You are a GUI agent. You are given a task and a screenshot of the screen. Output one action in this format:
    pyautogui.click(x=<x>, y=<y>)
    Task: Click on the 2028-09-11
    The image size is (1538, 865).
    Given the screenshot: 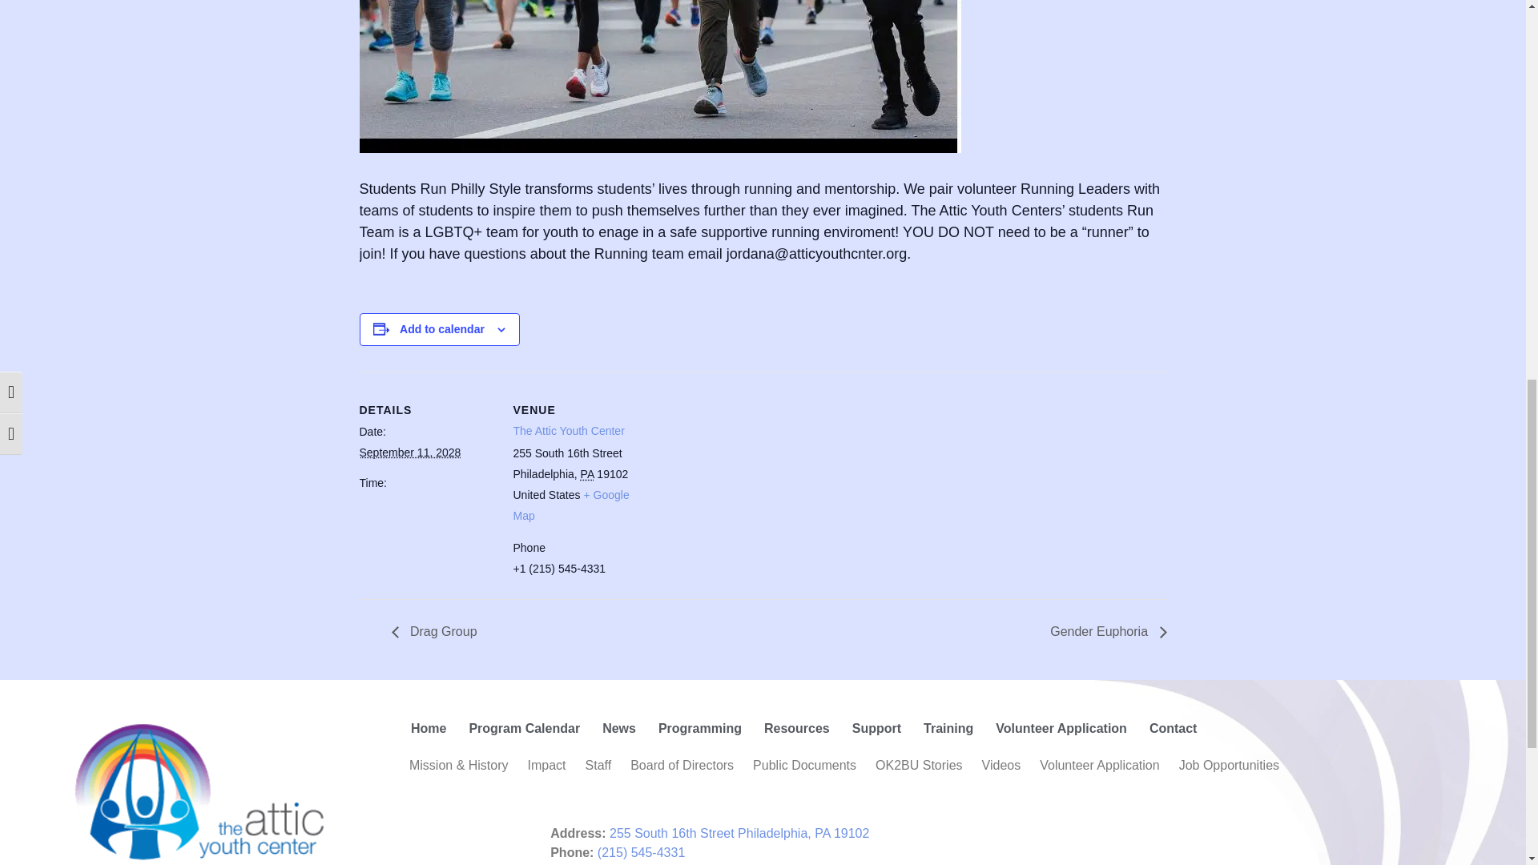 What is the action you would take?
    pyautogui.click(x=409, y=453)
    